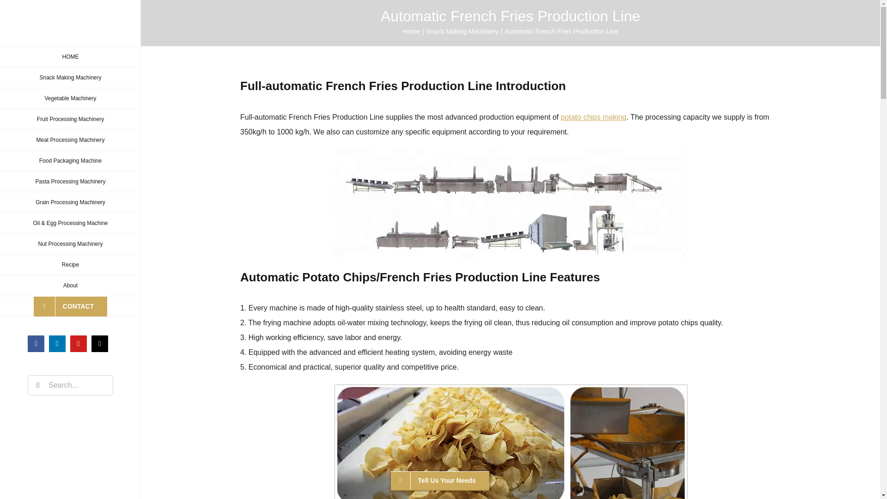  Describe the element at coordinates (70, 286) in the screenshot. I see `About` at that location.